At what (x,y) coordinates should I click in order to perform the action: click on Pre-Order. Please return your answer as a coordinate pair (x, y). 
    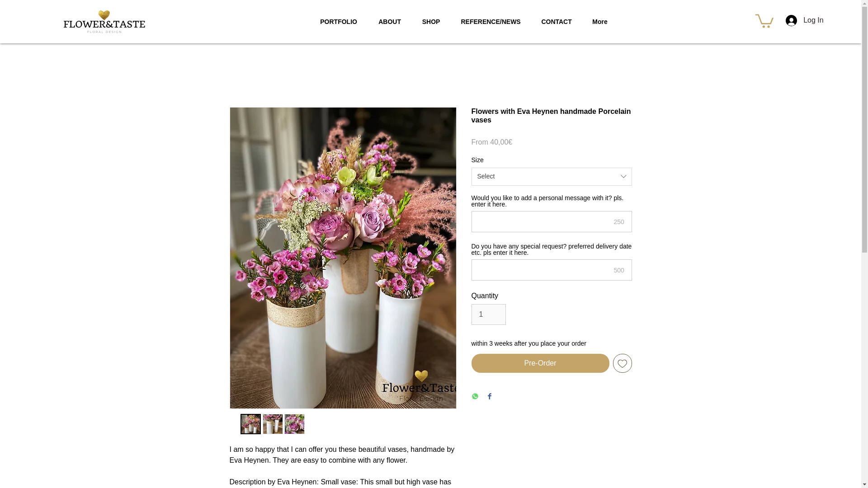
    Looking at the image, I should click on (540, 363).